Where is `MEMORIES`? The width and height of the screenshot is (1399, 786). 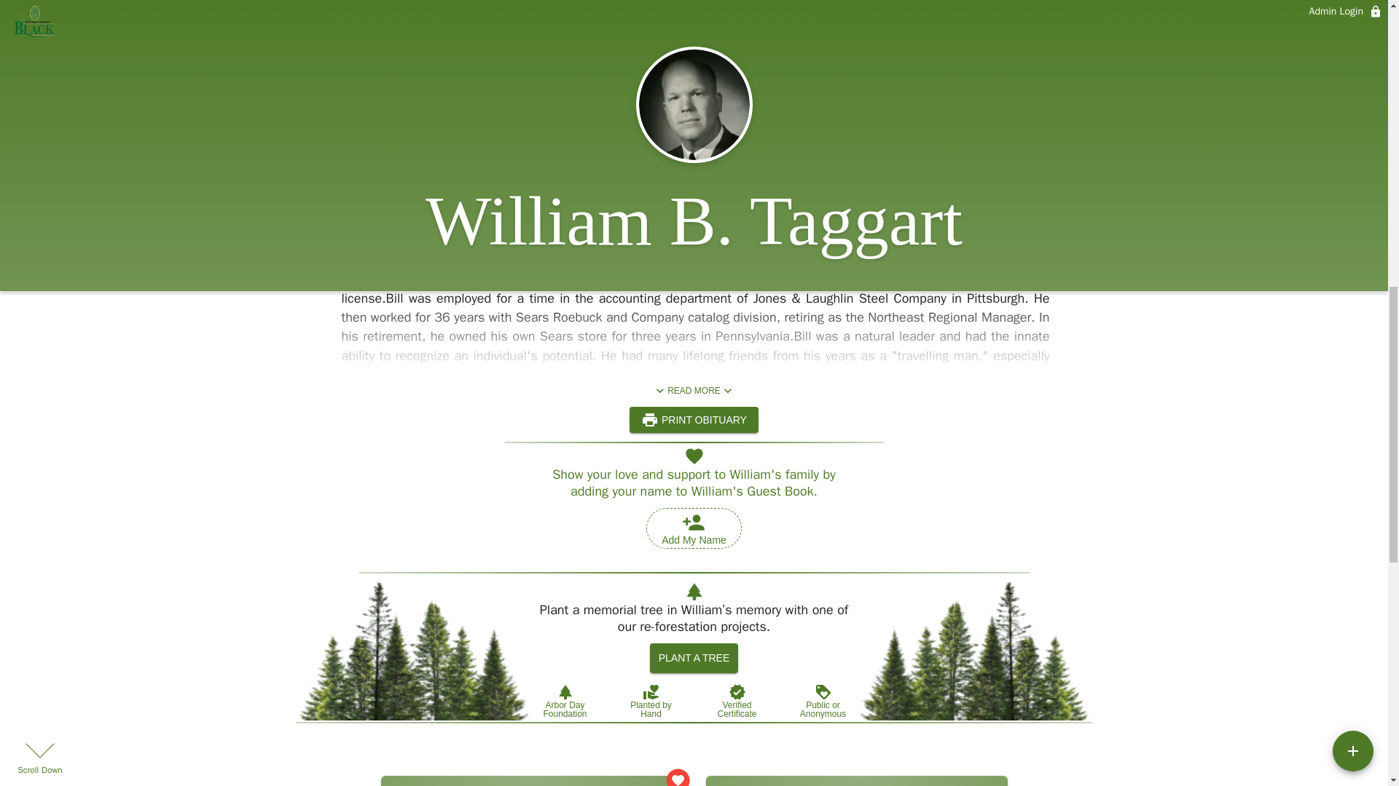 MEMORIES is located at coordinates (701, 80).